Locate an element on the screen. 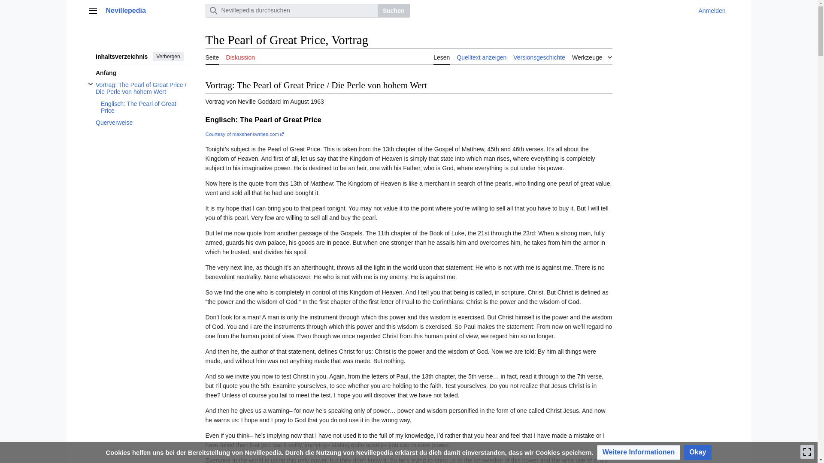  Seite is located at coordinates (212, 57).